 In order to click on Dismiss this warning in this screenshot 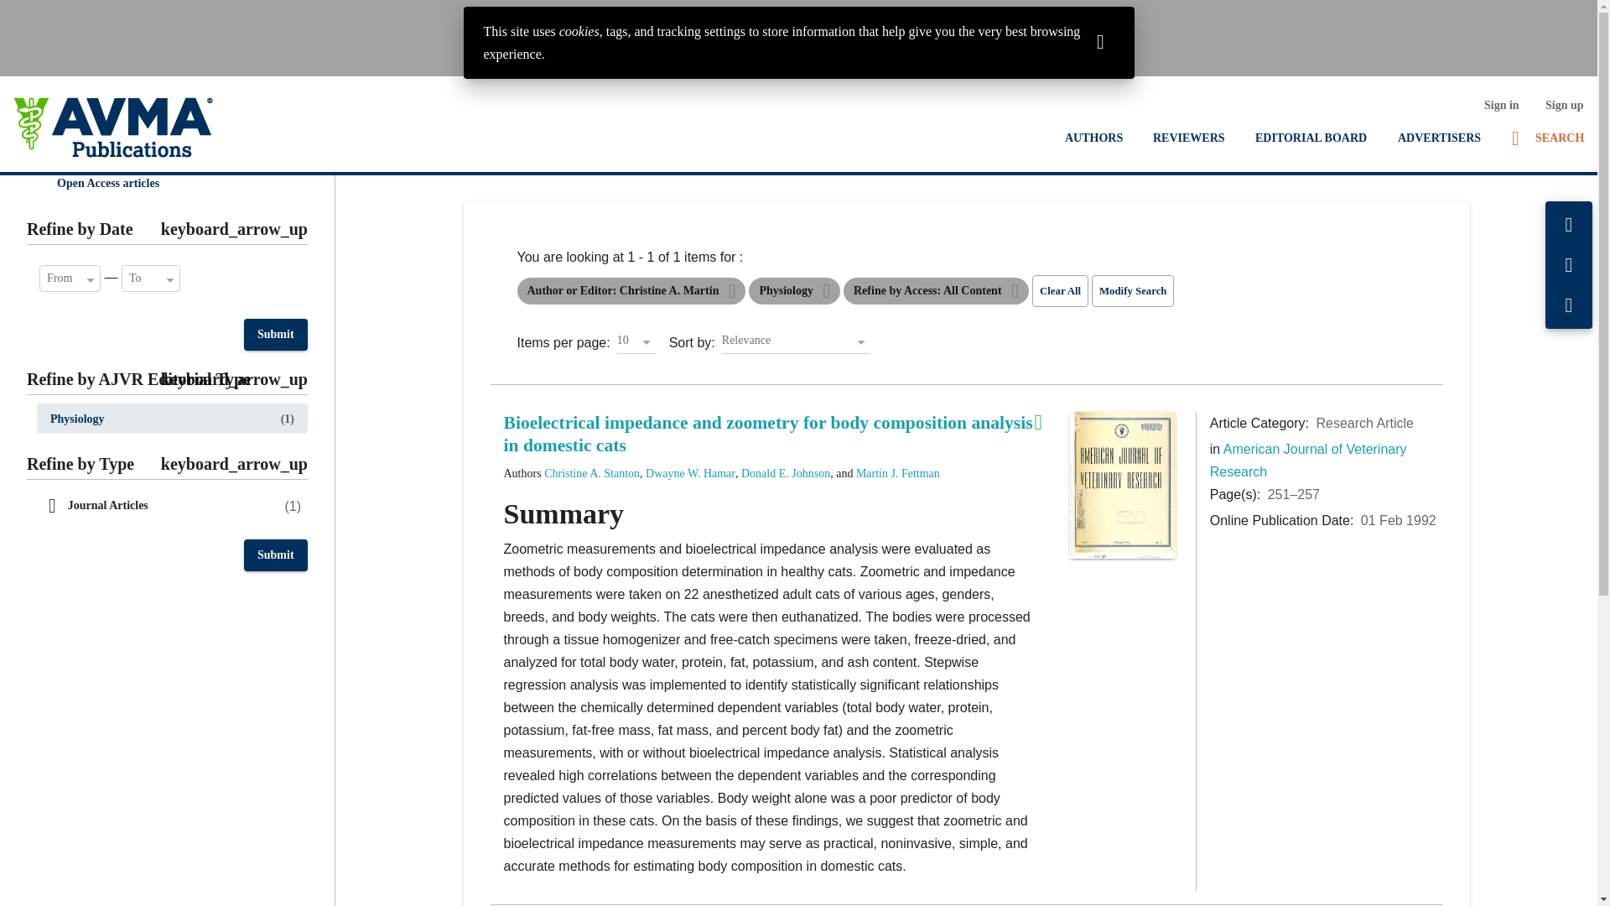, I will do `click(1100, 40)`.